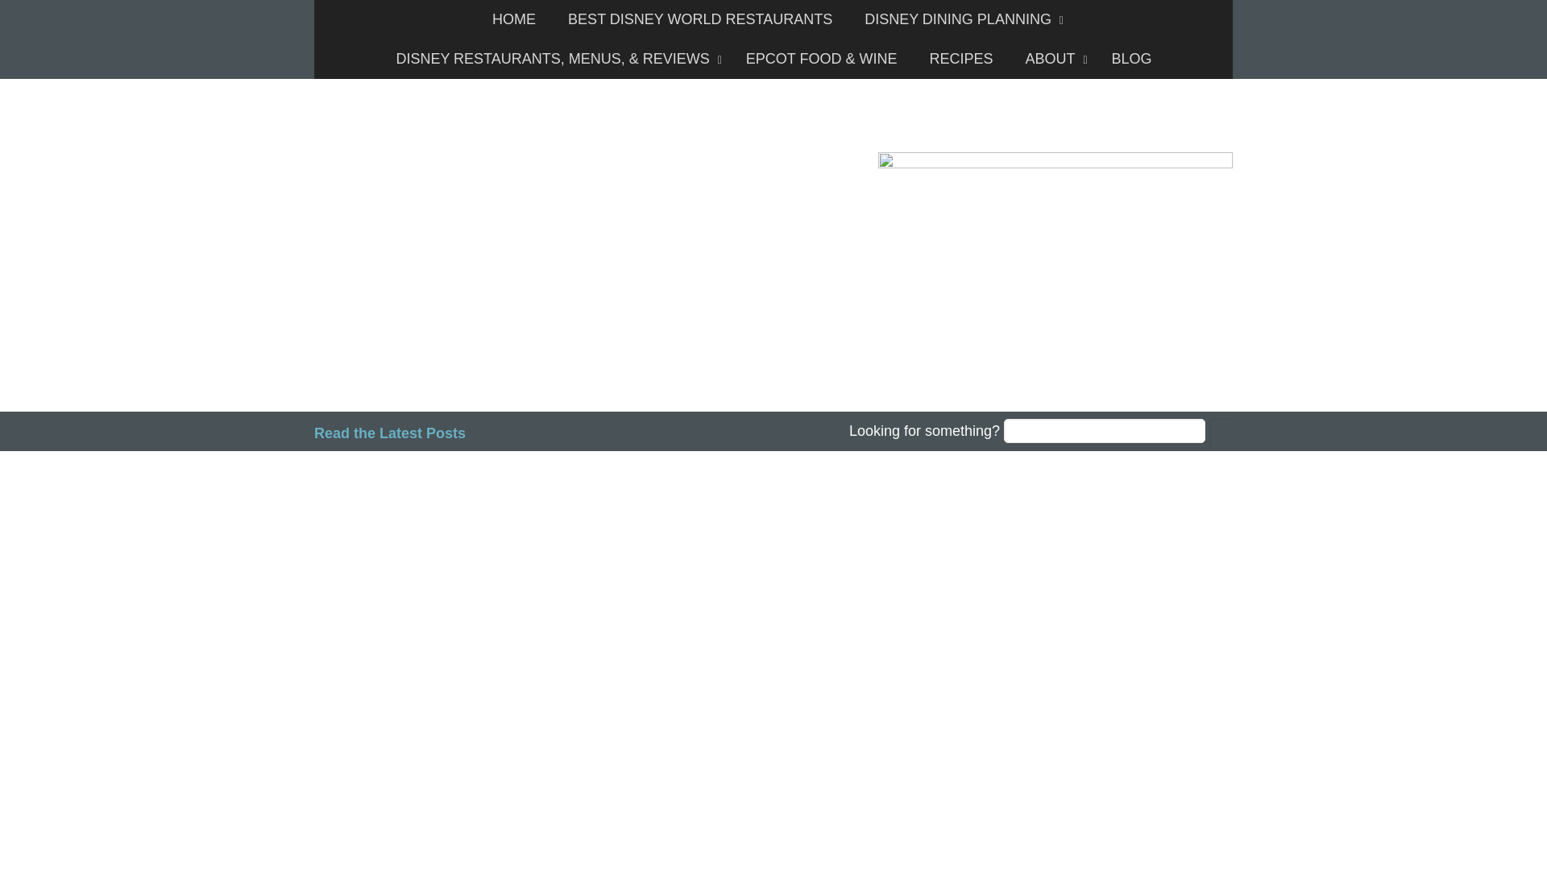 This screenshot has height=870, width=1547. I want to click on HOME, so click(514, 19).